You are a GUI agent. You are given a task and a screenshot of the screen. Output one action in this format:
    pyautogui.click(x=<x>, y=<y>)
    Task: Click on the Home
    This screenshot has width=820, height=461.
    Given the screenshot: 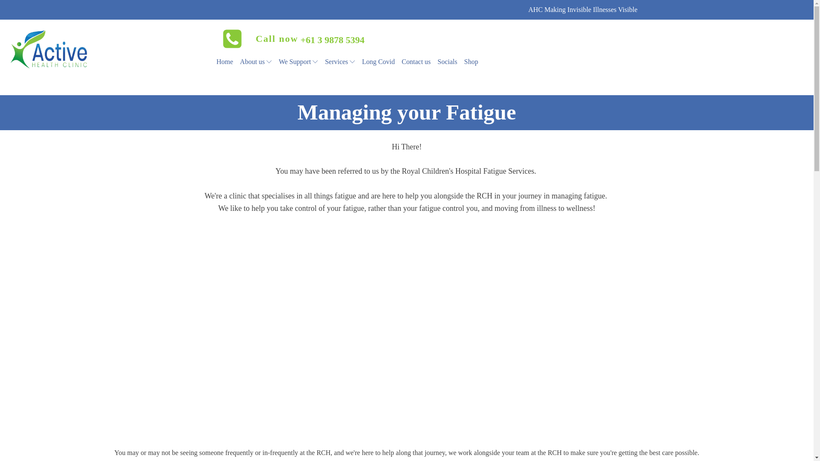 What is the action you would take?
    pyautogui.click(x=225, y=61)
    